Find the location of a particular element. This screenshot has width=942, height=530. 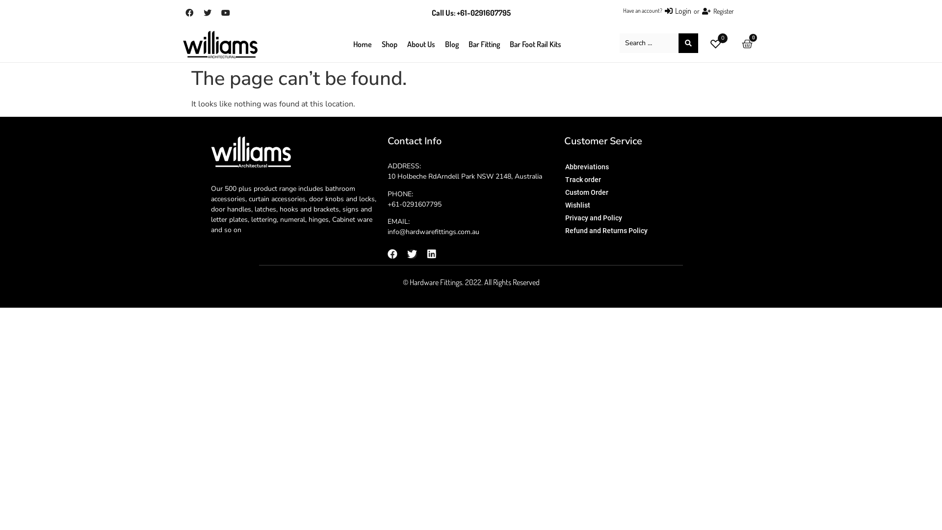

Bar Foot Rail Kits is located at coordinates (536, 44).